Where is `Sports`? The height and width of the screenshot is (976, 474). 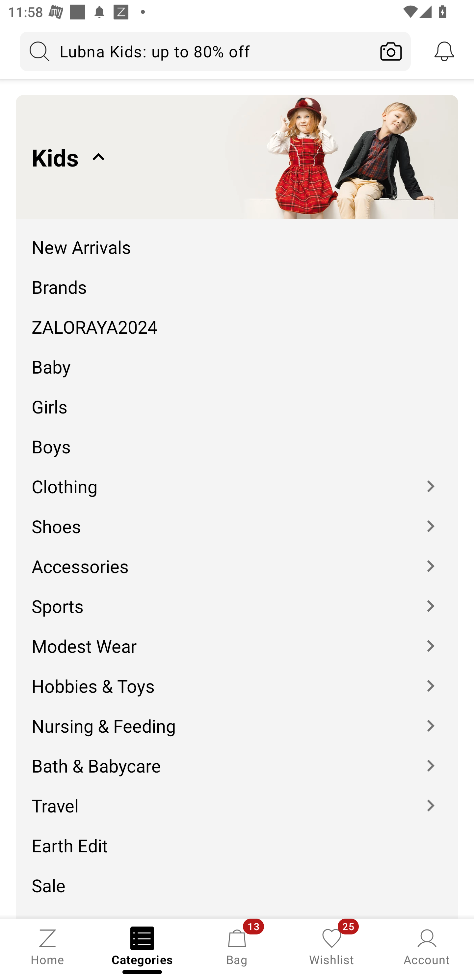
Sports is located at coordinates (237, 597).